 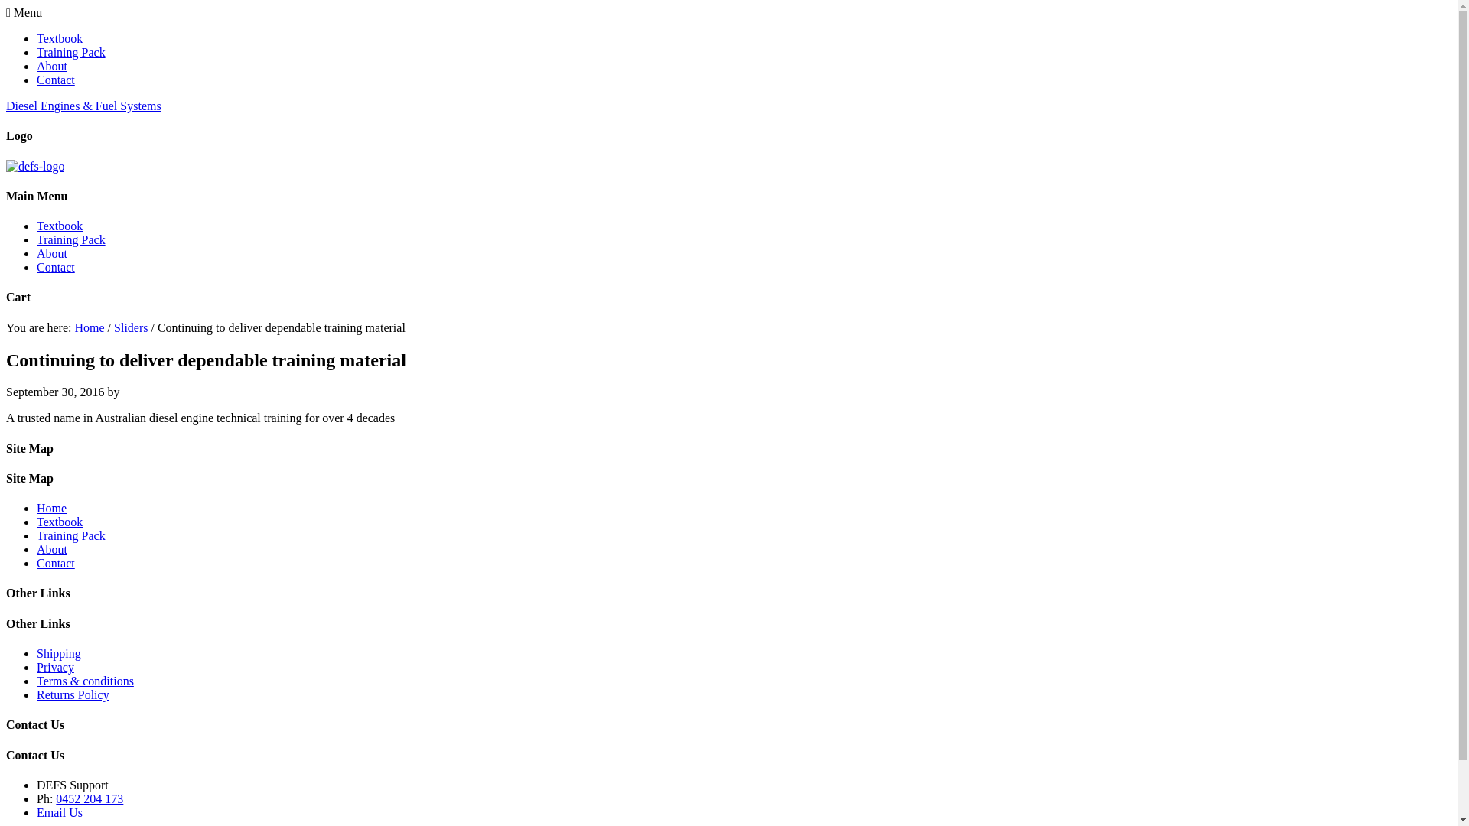 What do you see at coordinates (56, 80) in the screenshot?
I see `Contact` at bounding box center [56, 80].